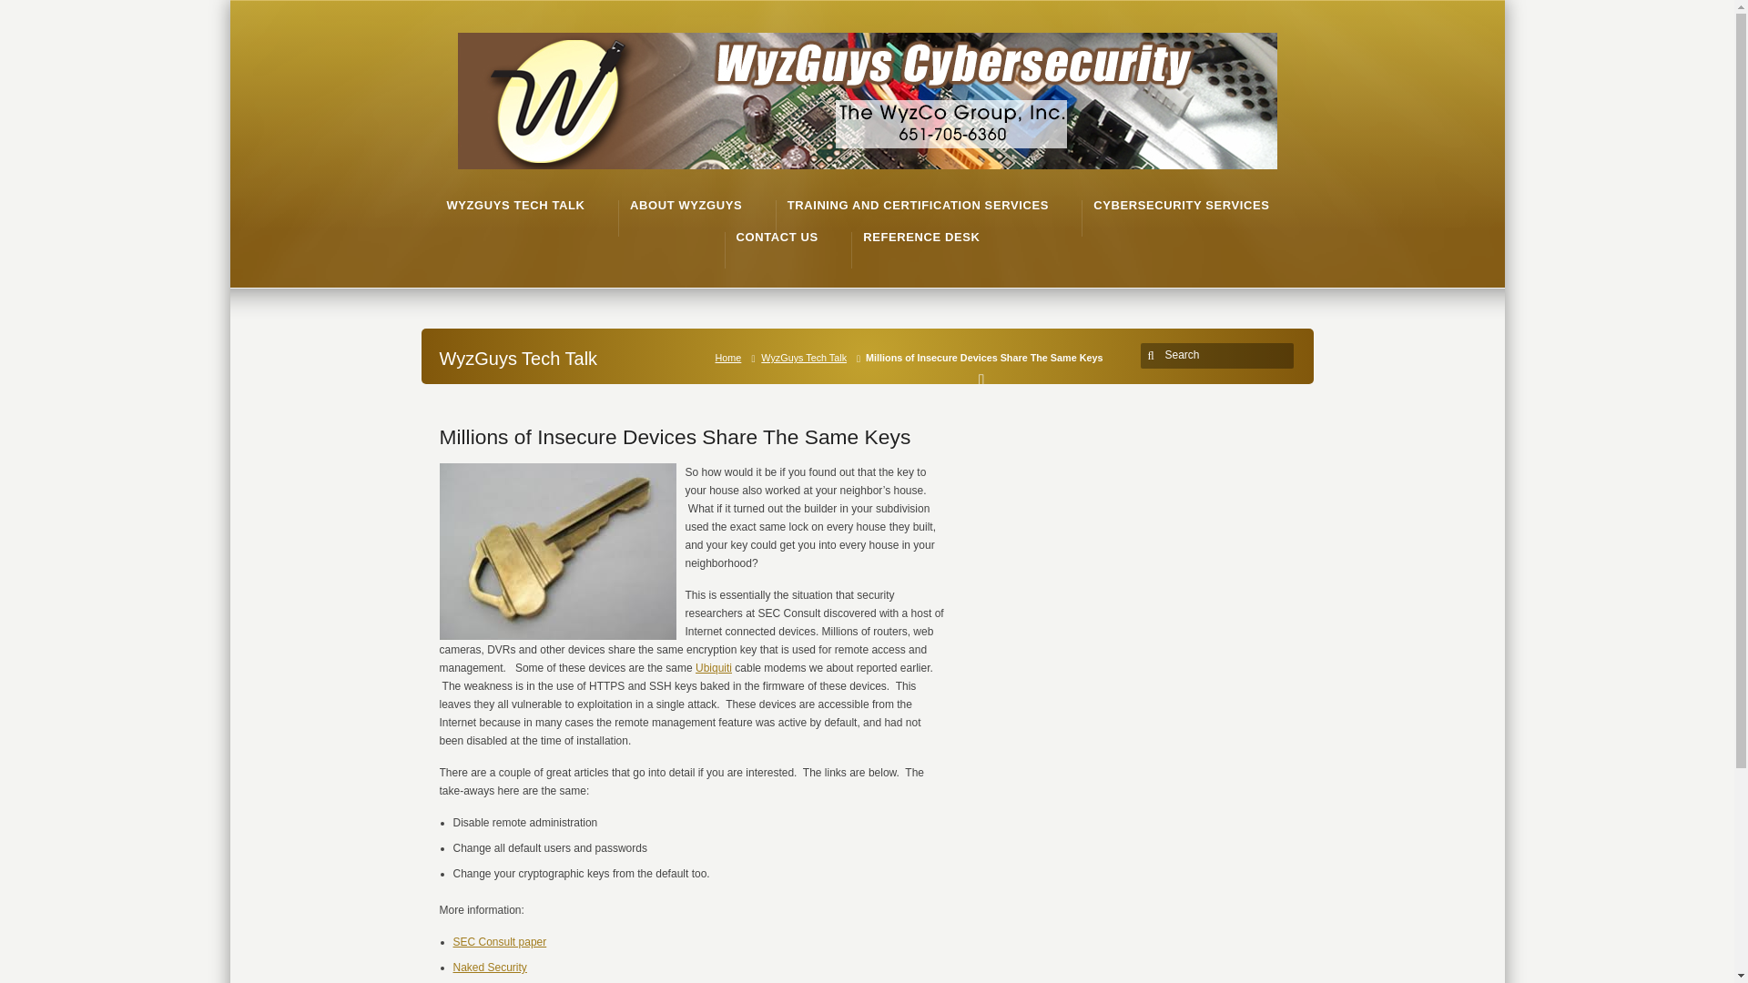 The width and height of the screenshot is (1748, 983). Describe the element at coordinates (807, 357) in the screenshot. I see `WyzGuys Tech Talk` at that location.